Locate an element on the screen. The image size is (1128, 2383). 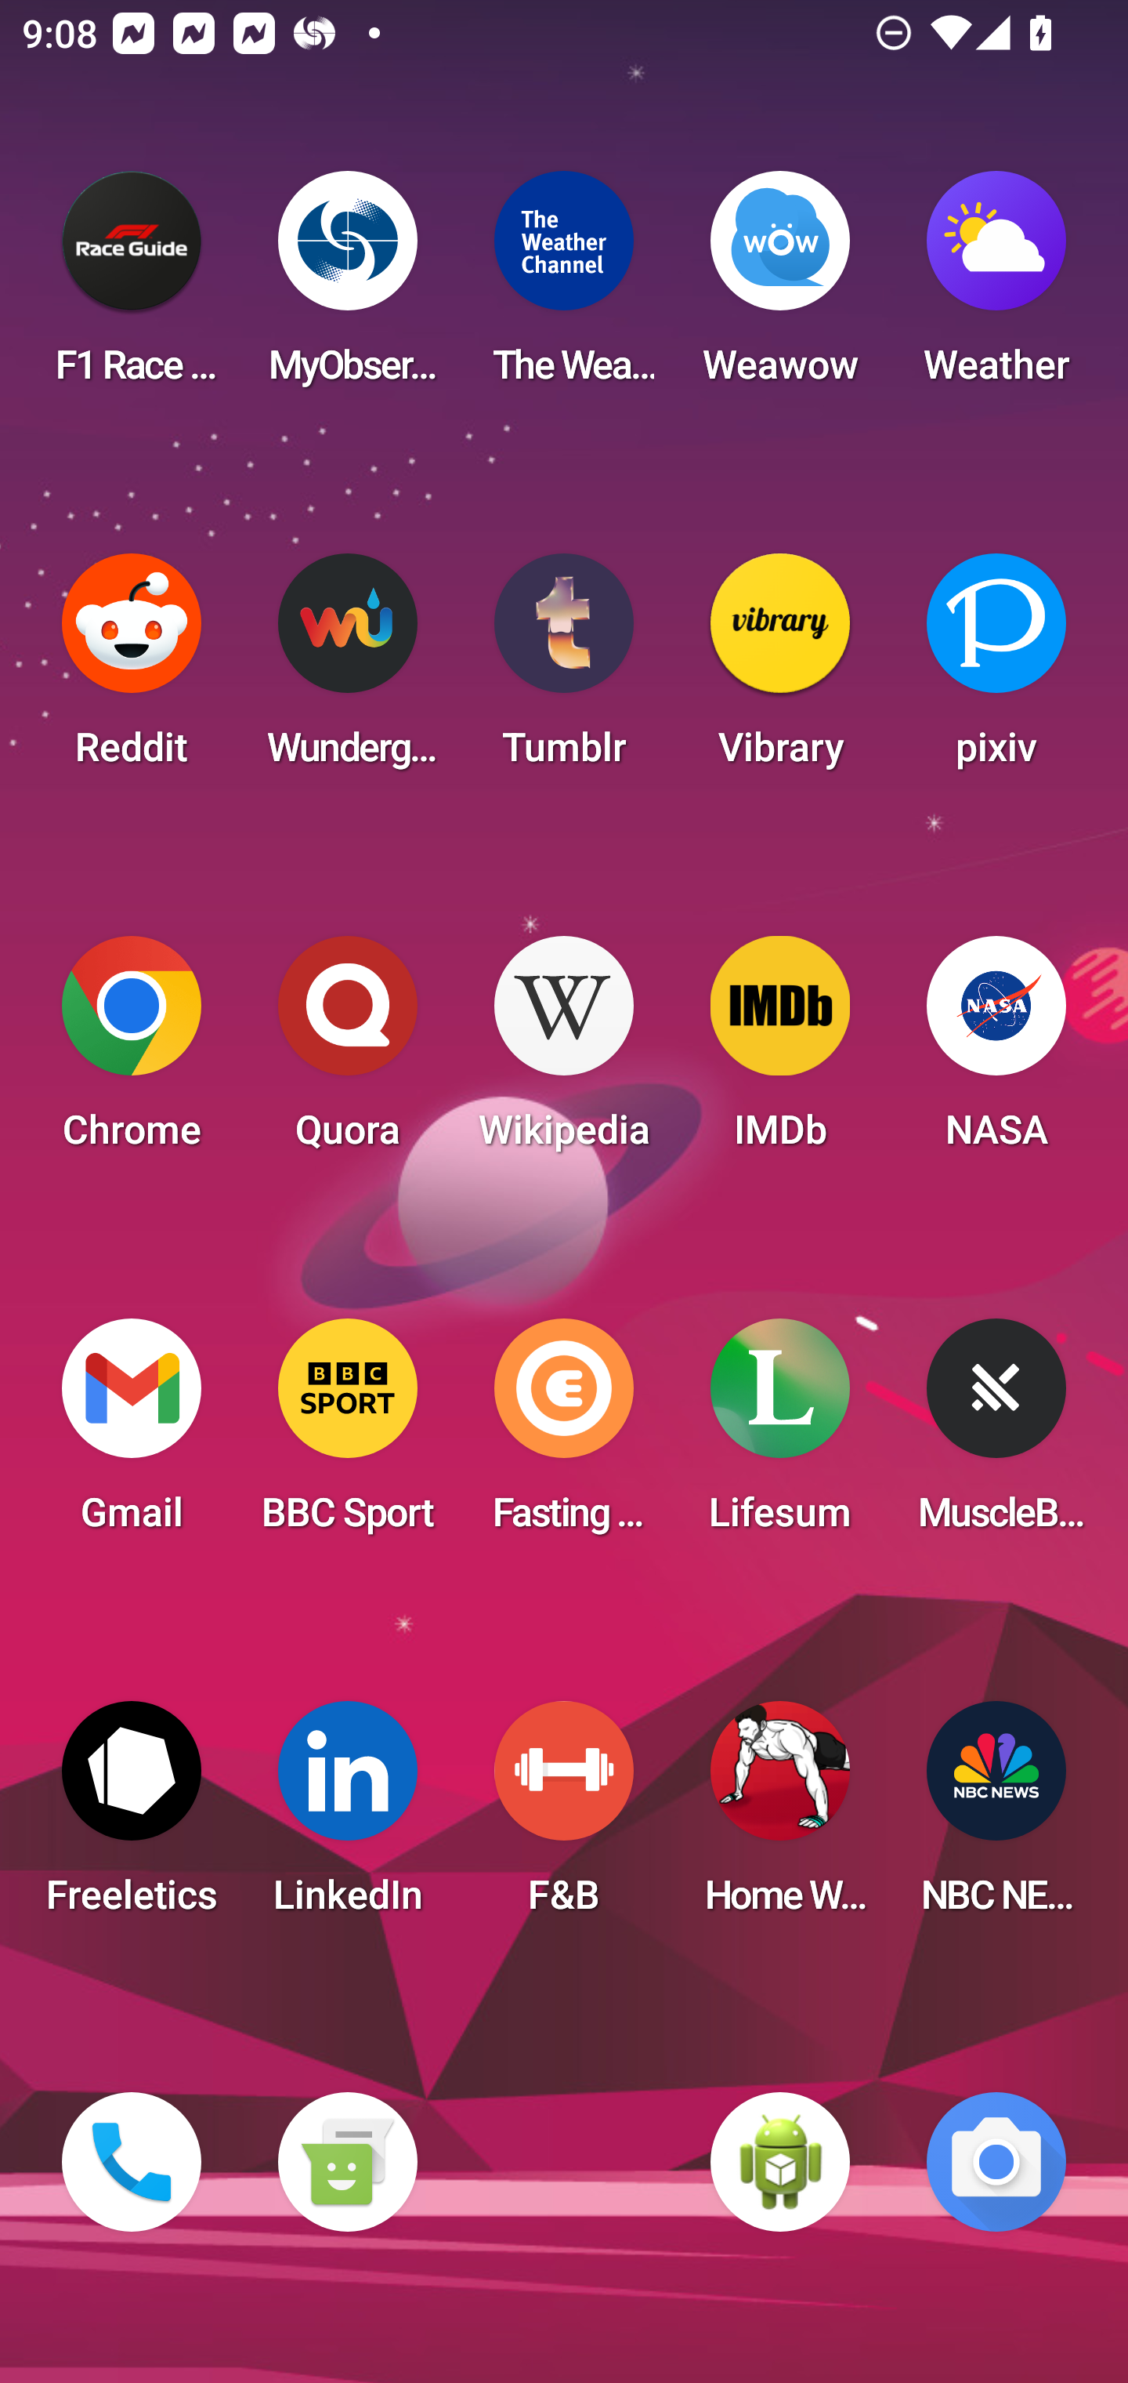
F1 Race Guide is located at coordinates (132, 287).